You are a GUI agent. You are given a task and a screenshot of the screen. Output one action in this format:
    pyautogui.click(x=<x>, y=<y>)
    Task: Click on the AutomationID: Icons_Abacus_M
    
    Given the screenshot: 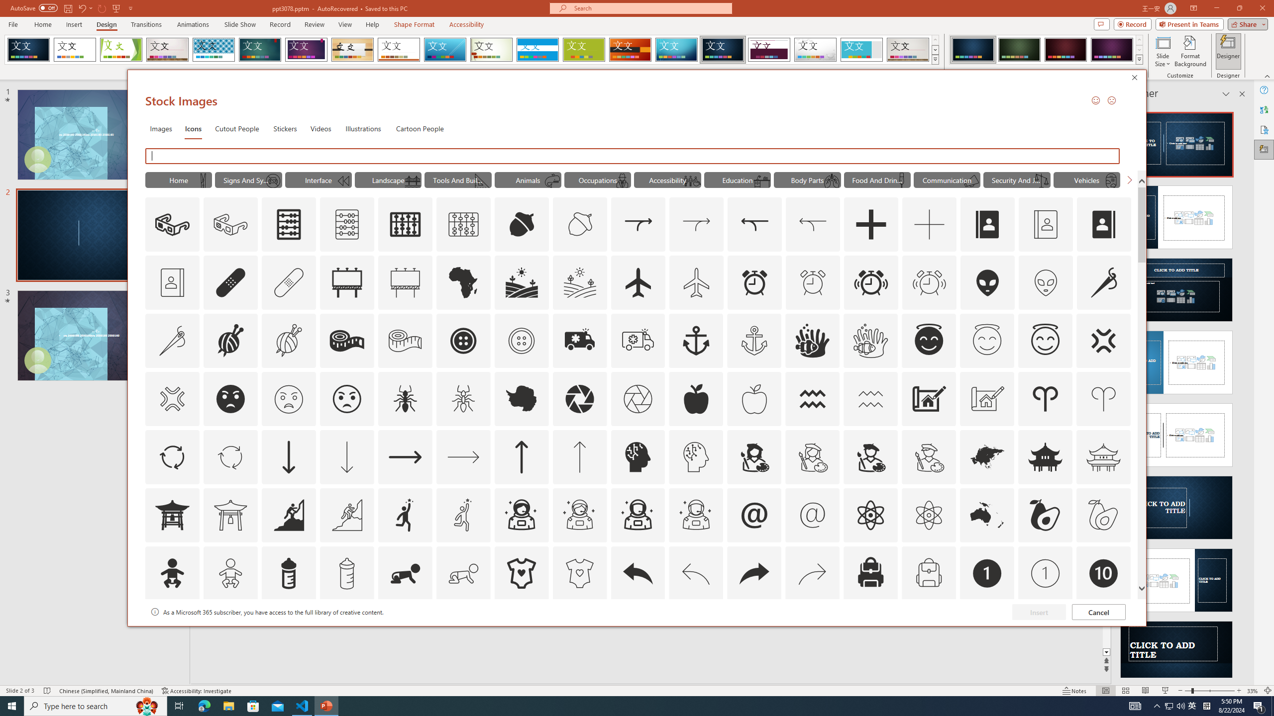 What is the action you would take?
    pyautogui.click(x=347, y=225)
    